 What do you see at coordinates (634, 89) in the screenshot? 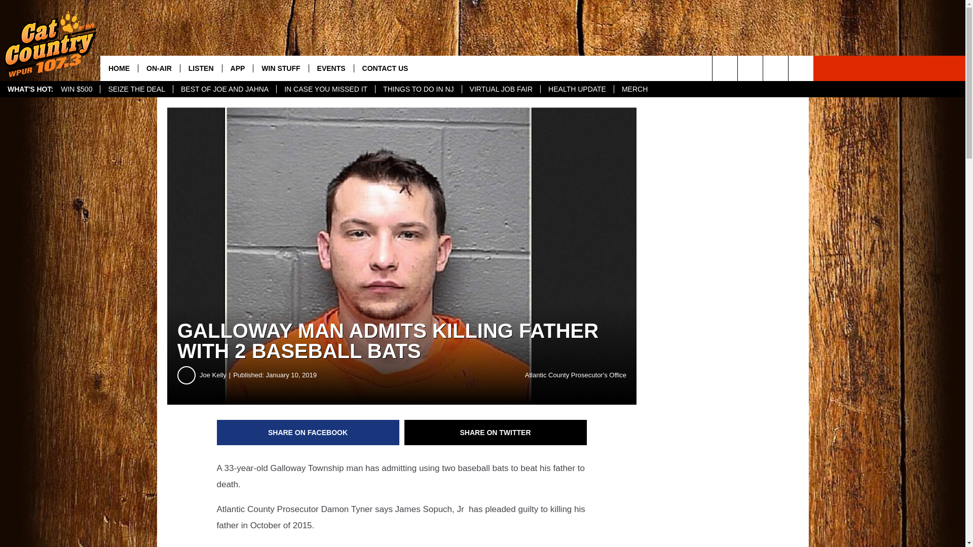
I see `MERCH` at bounding box center [634, 89].